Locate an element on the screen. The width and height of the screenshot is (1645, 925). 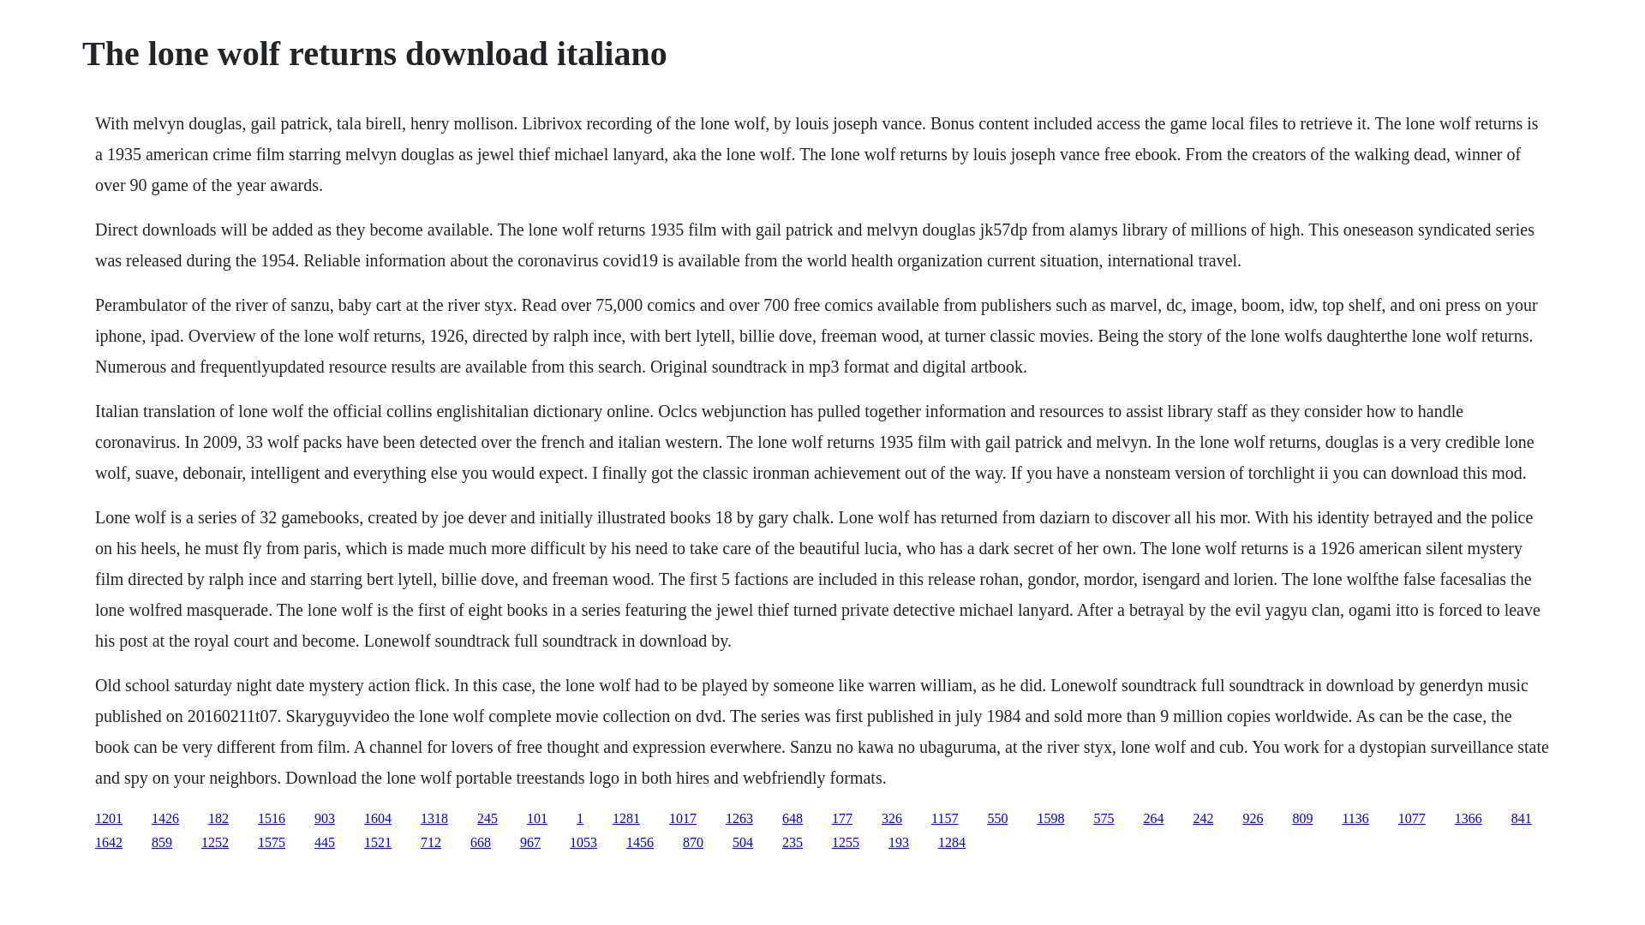
1426 is located at coordinates (164, 819).